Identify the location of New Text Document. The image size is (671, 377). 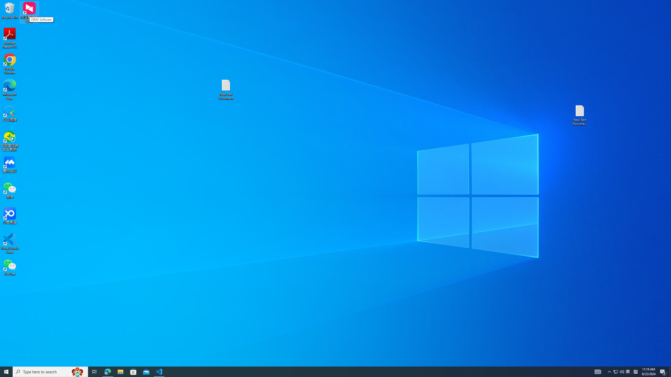
(226, 90).